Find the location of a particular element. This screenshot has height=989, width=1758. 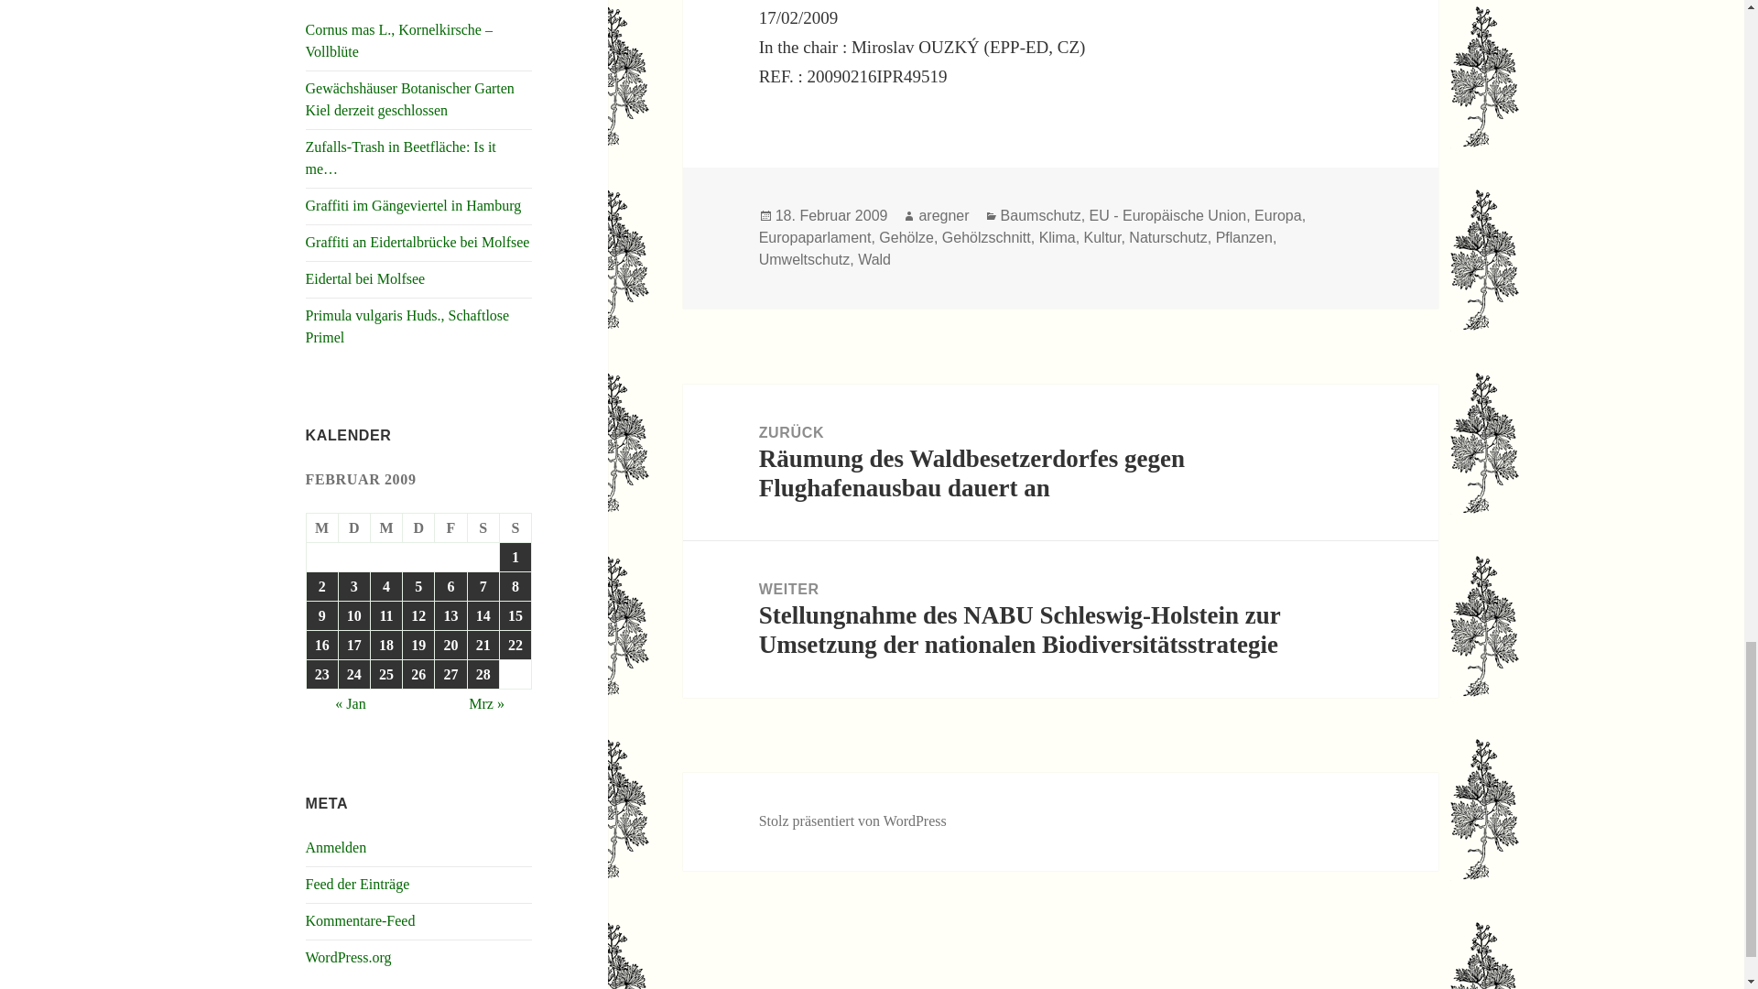

Samstag is located at coordinates (483, 527).